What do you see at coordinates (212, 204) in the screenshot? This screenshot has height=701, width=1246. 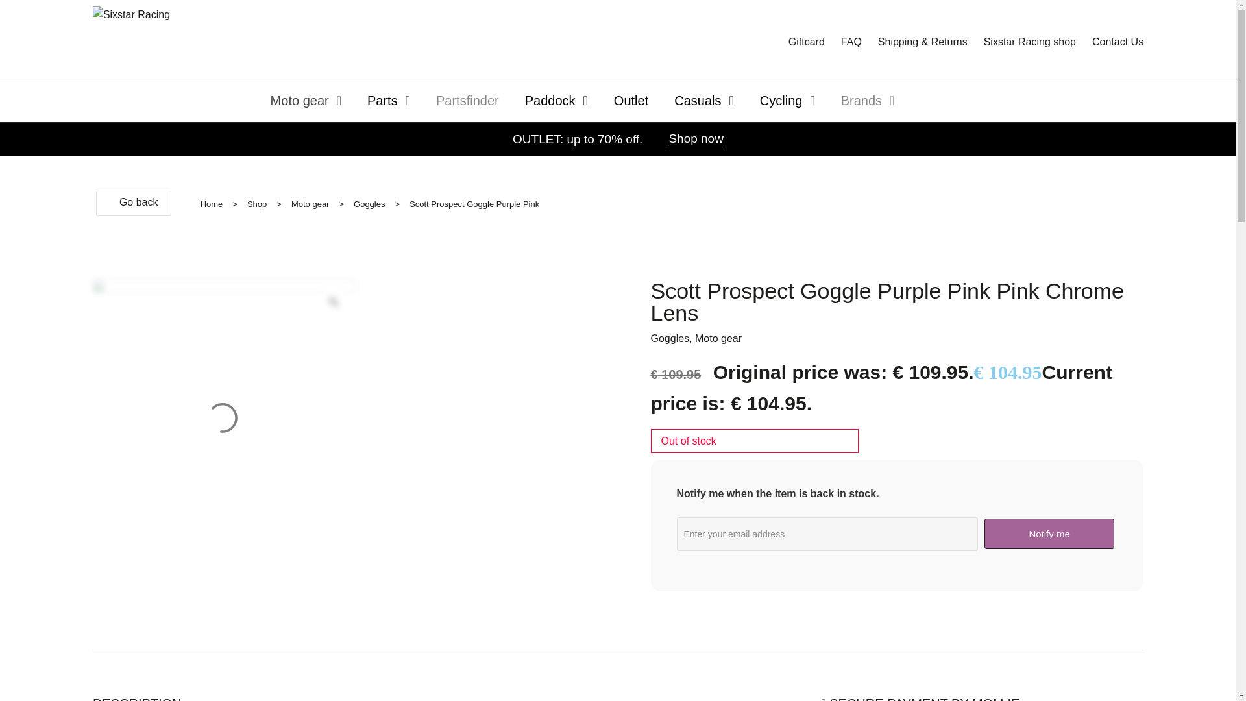 I see `Home` at bounding box center [212, 204].